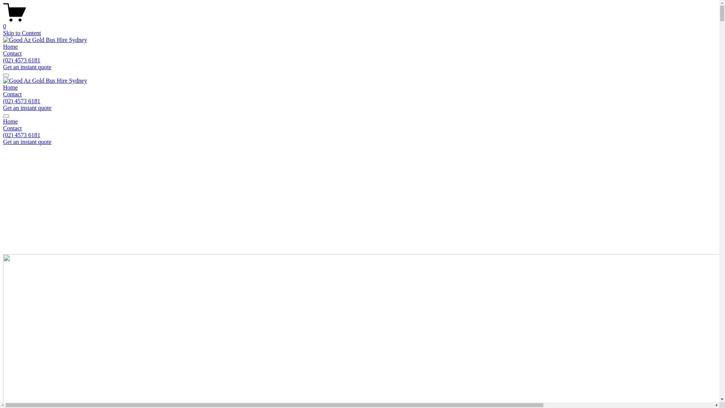 The image size is (725, 408). I want to click on Home, so click(11, 88).